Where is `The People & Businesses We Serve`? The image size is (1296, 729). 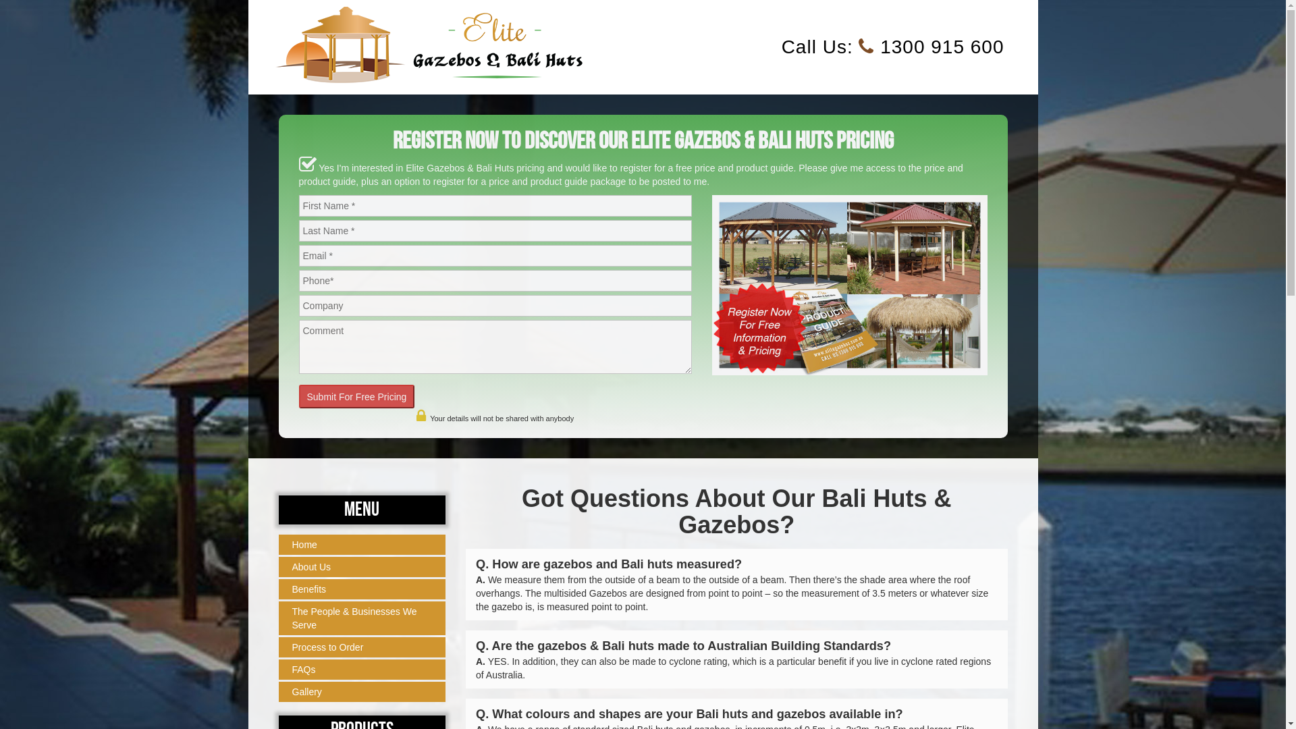
The People & Businesses We Serve is located at coordinates (362, 618).